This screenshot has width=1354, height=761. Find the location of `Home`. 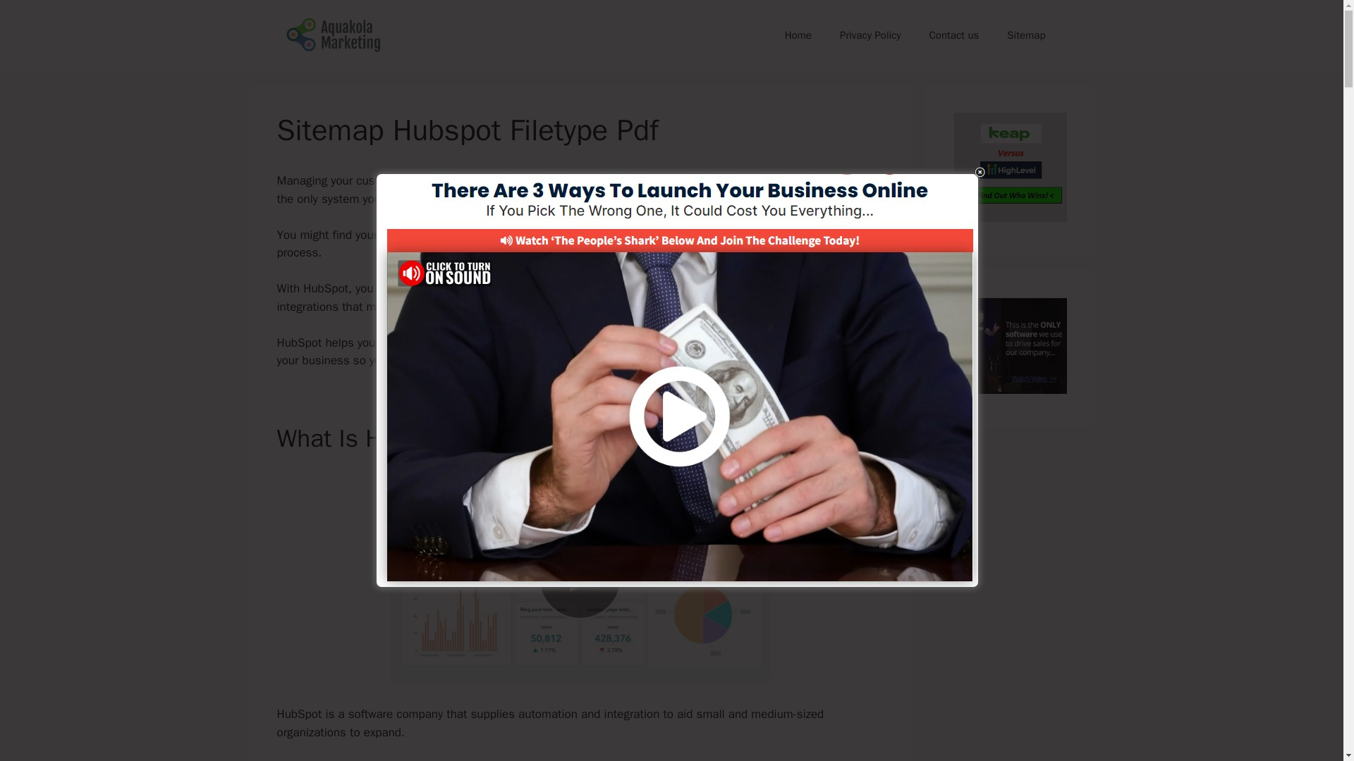

Home is located at coordinates (798, 35).